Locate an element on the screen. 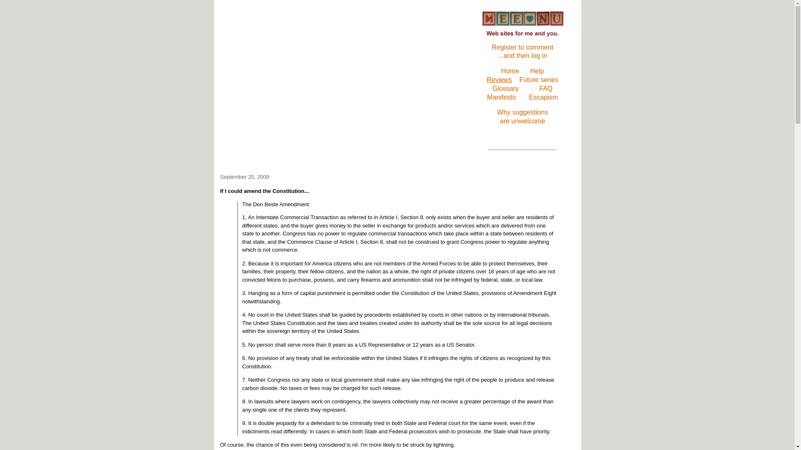 This screenshot has height=450, width=801. FAQ is located at coordinates (539, 79).